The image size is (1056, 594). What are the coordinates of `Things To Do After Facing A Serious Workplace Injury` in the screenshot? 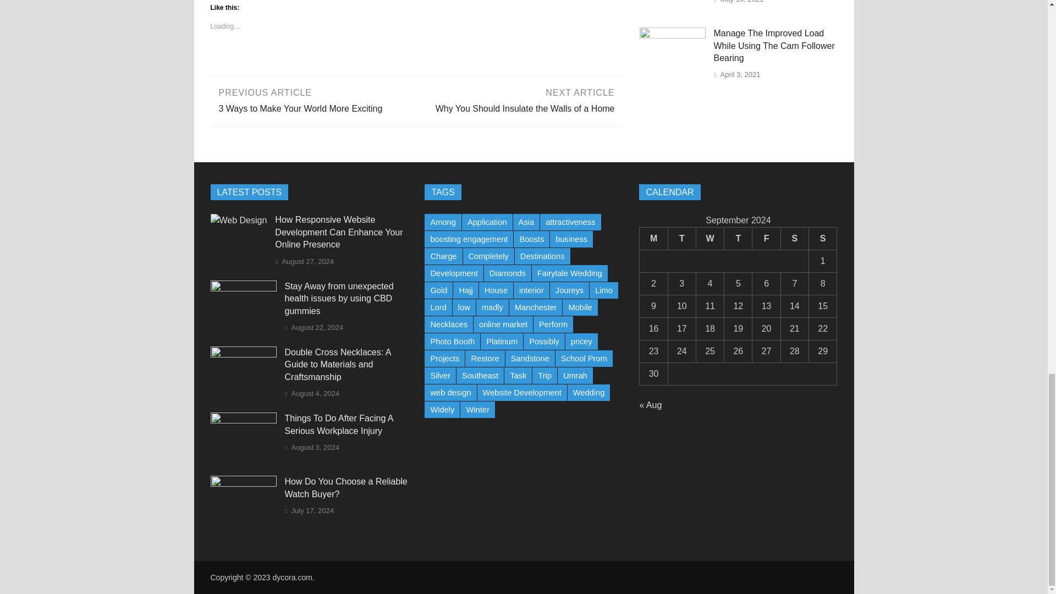 It's located at (738, 239).